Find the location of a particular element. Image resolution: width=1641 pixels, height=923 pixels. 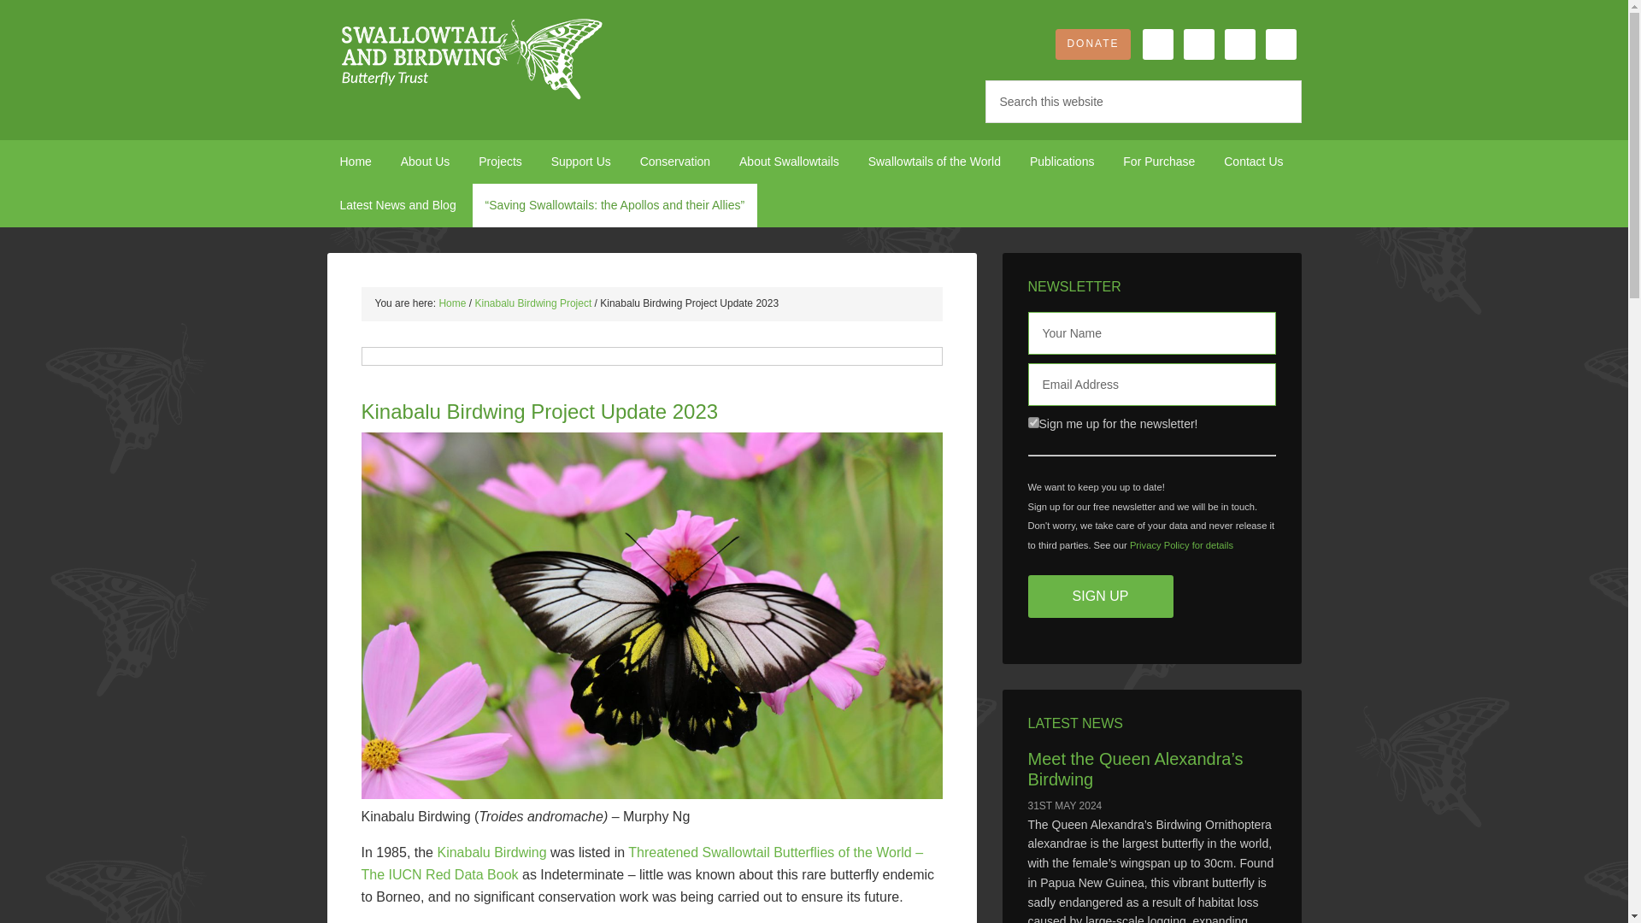

Home is located at coordinates (356, 162).